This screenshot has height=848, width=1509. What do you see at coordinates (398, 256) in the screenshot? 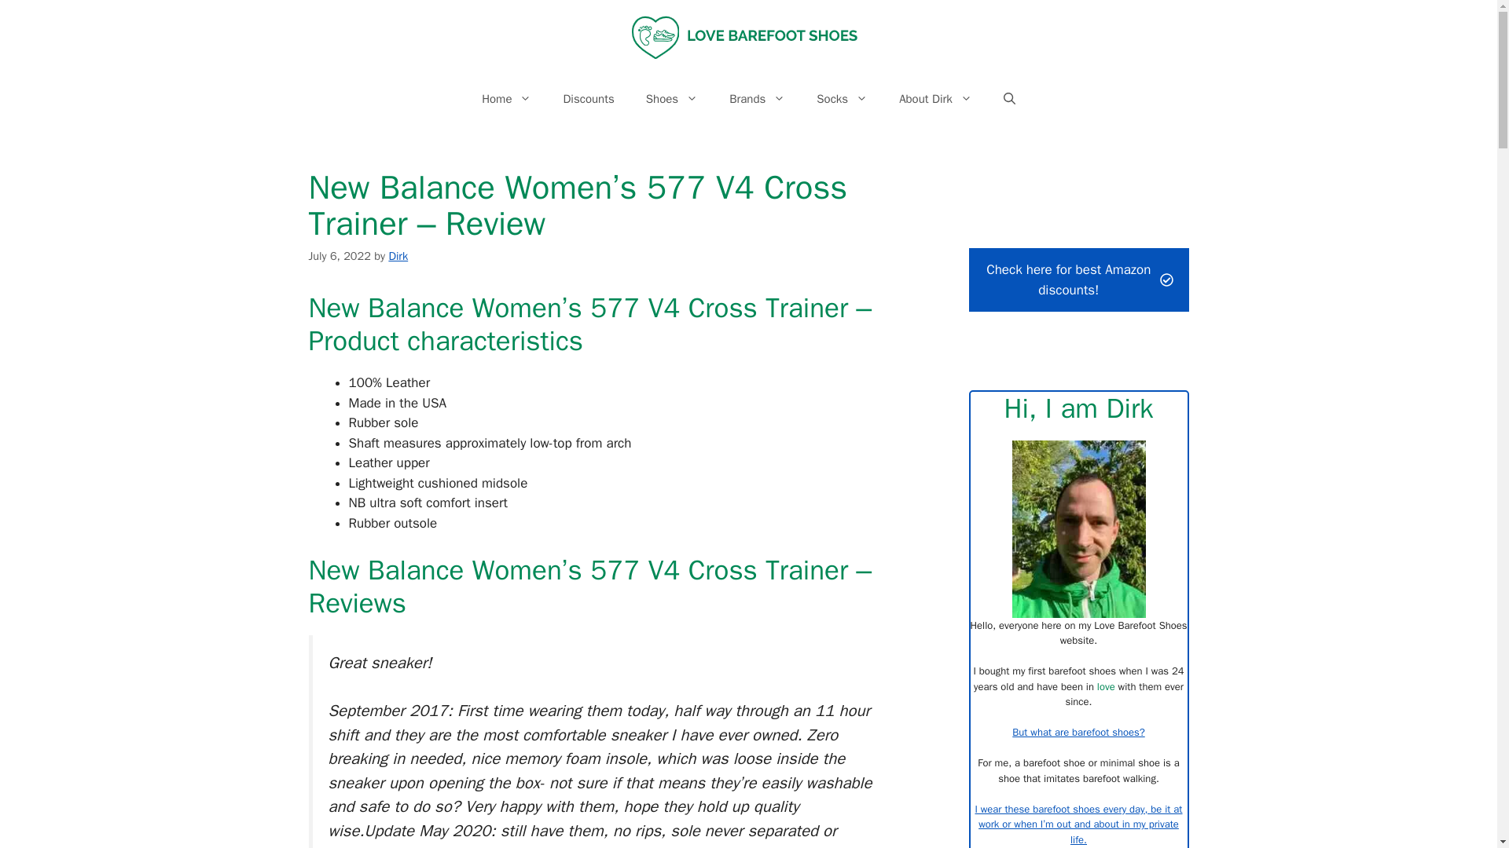
I see `View all posts by Dirk` at bounding box center [398, 256].